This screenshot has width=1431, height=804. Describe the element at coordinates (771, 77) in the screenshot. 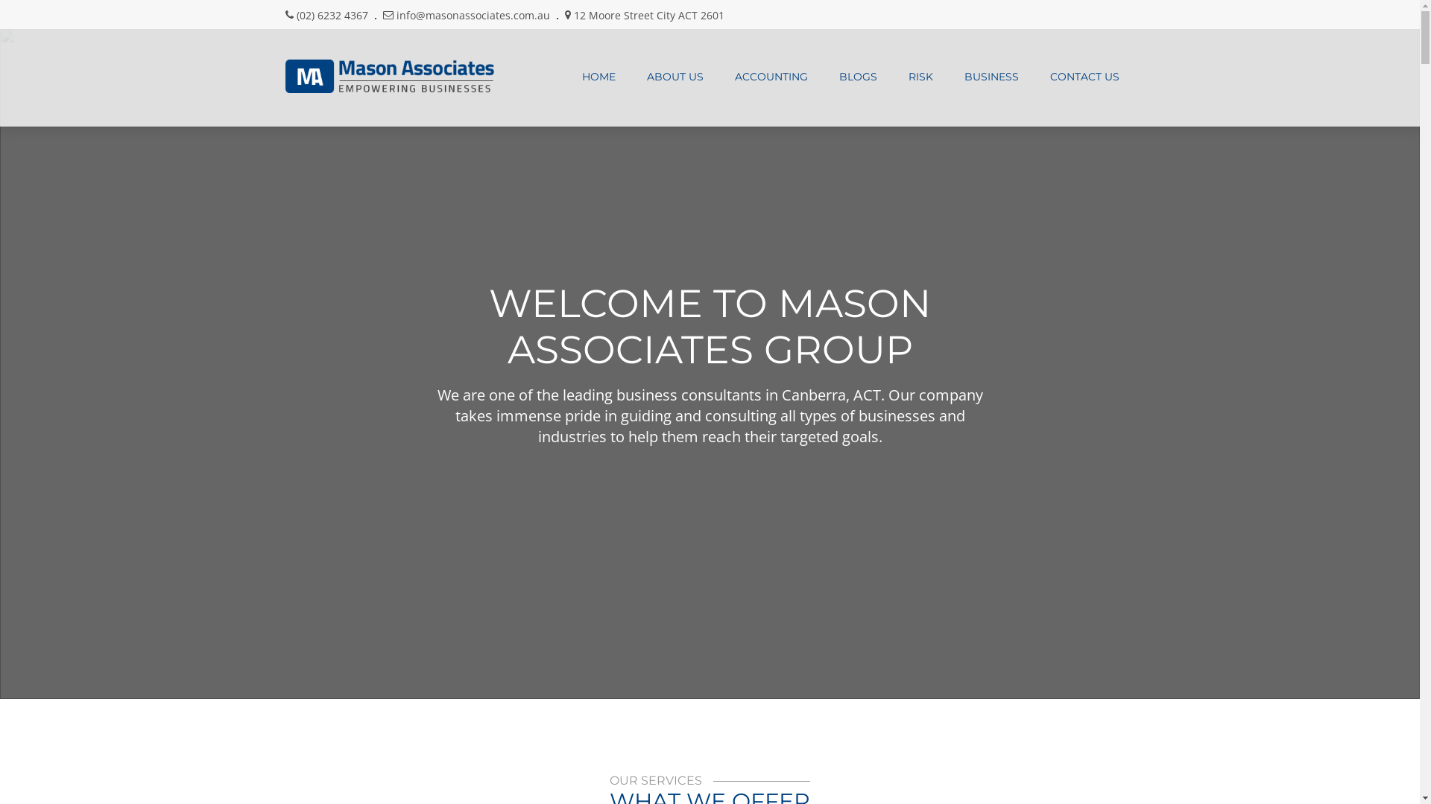

I see `ACCOUNTING` at that location.